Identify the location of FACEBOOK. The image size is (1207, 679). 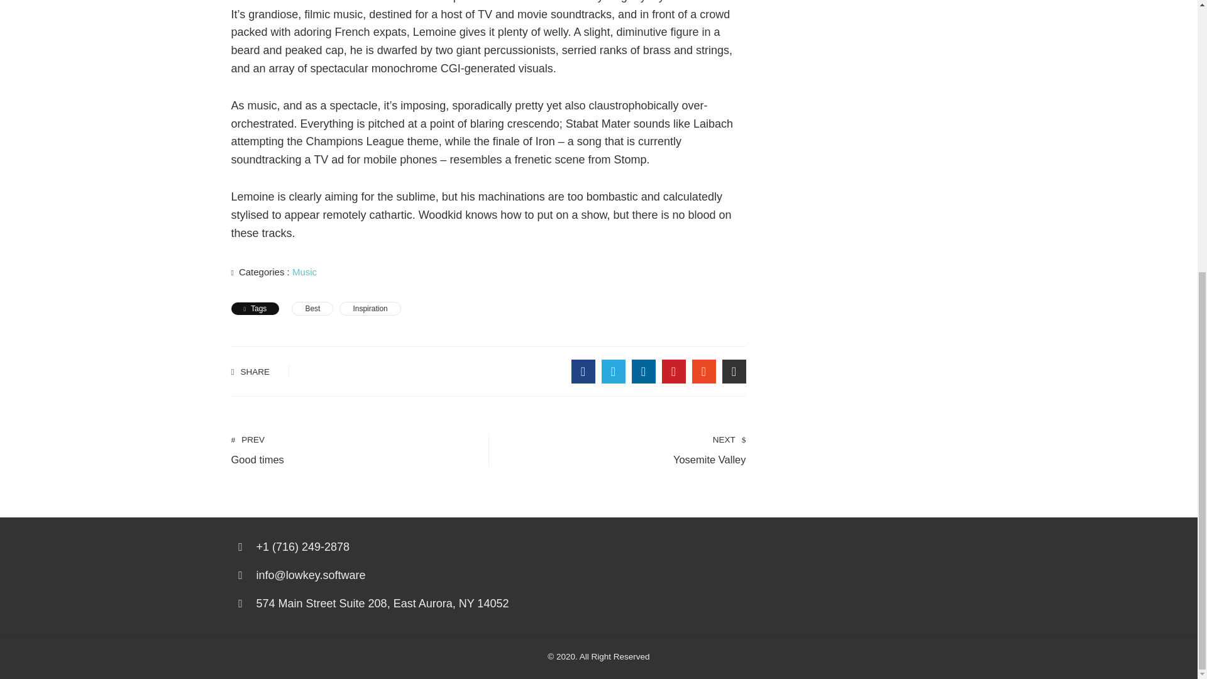
(703, 372).